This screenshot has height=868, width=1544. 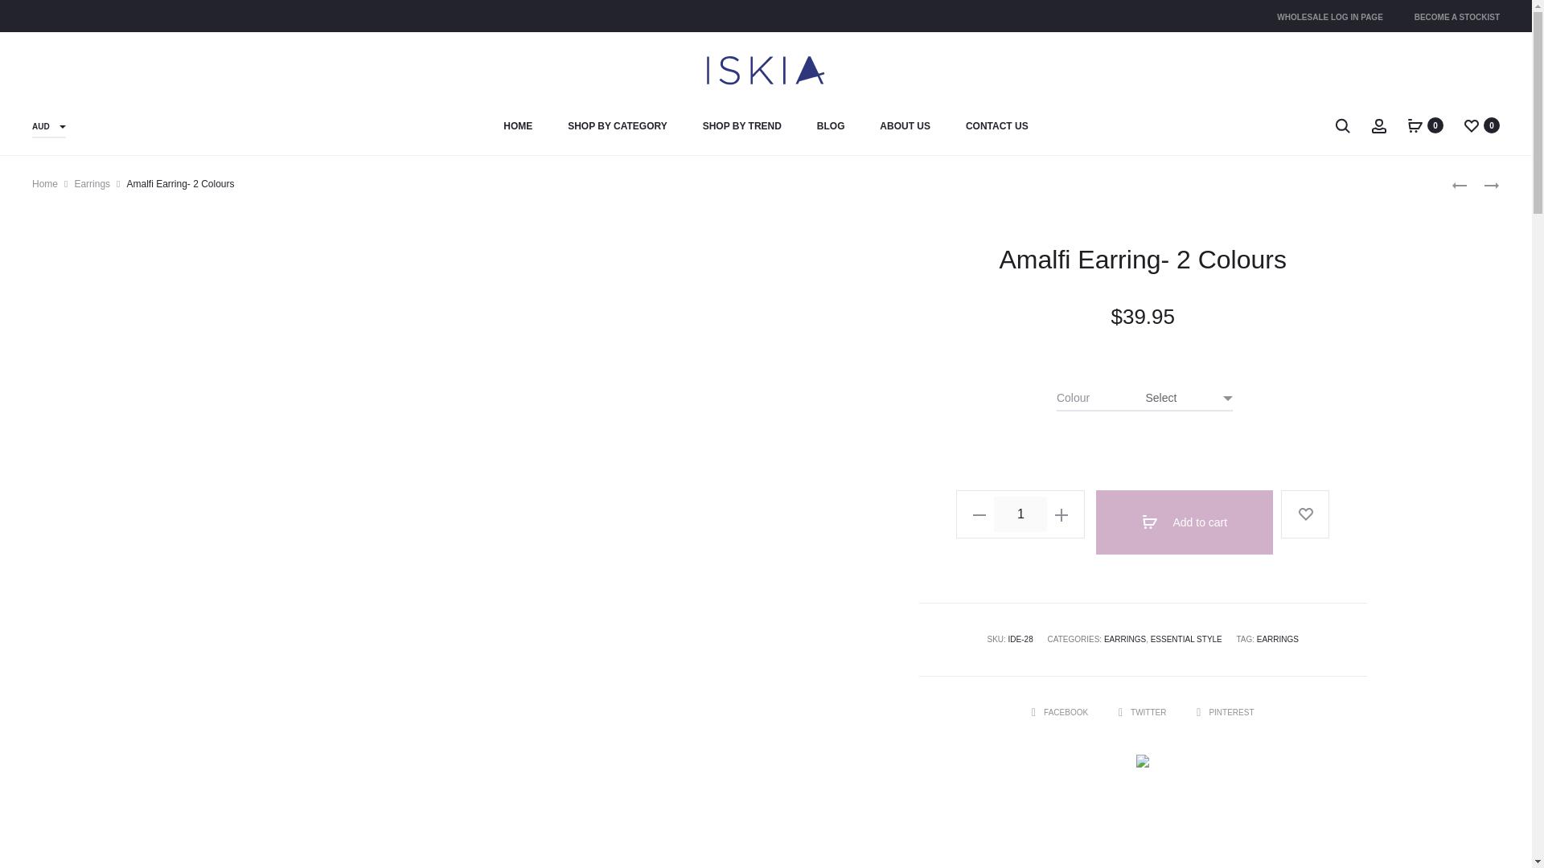 What do you see at coordinates (1020, 514) in the screenshot?
I see `Qty` at bounding box center [1020, 514].